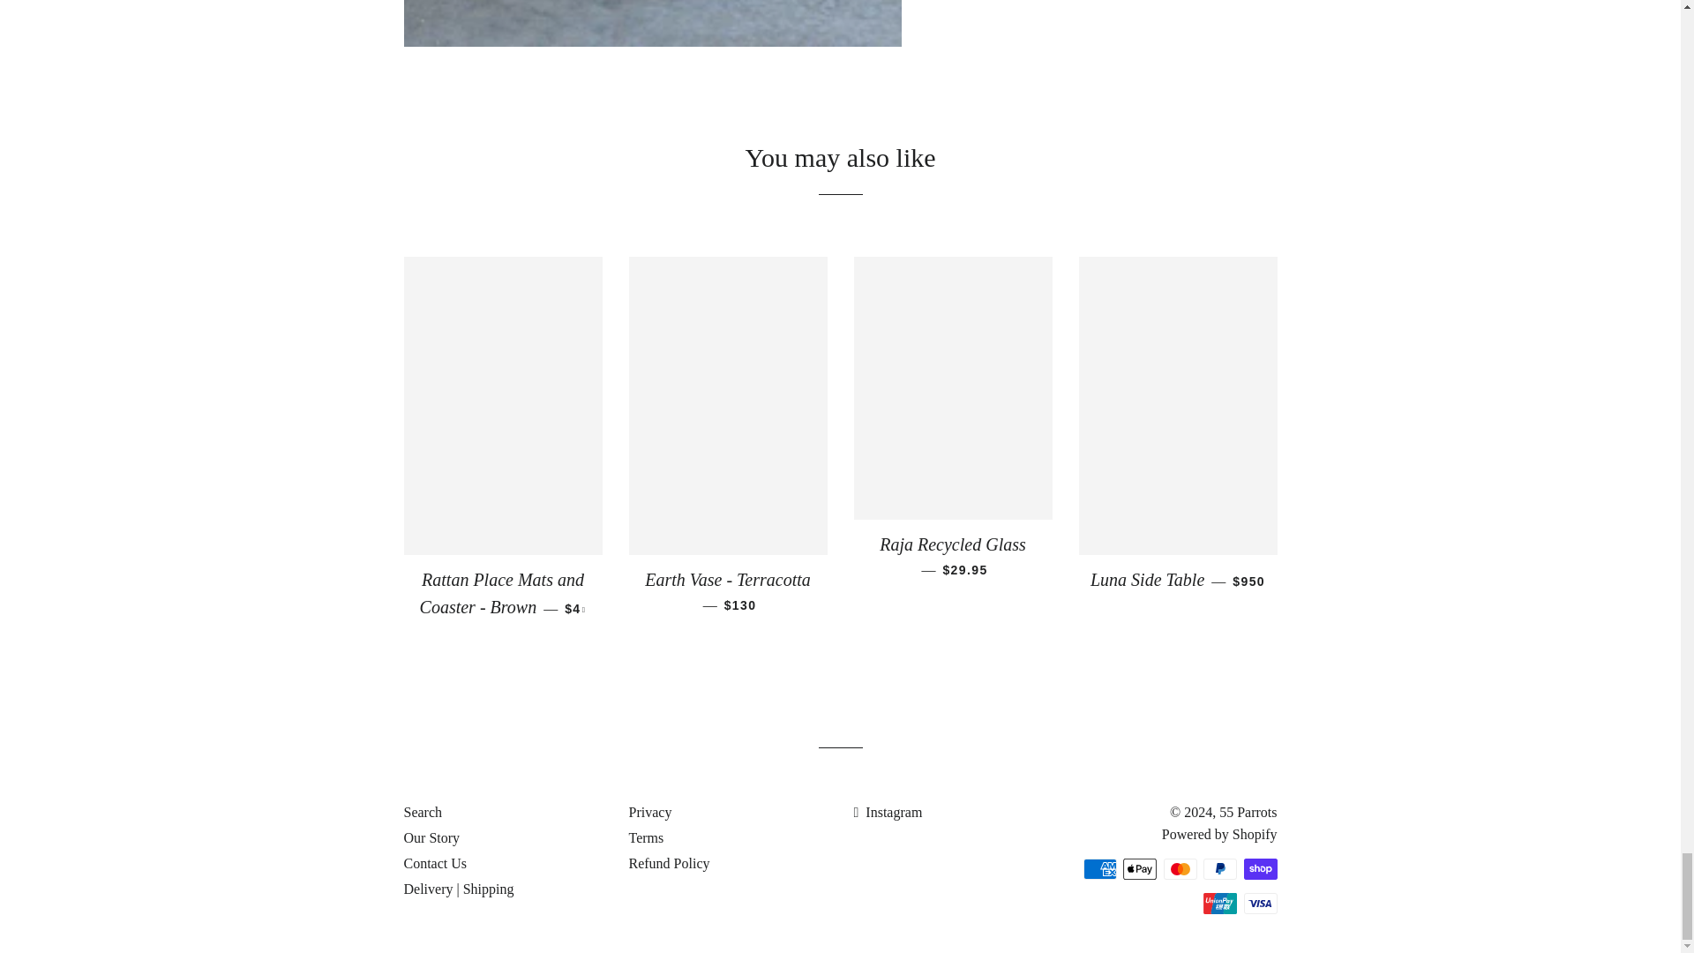  I want to click on 55 Parrots on Instagram, so click(888, 812).